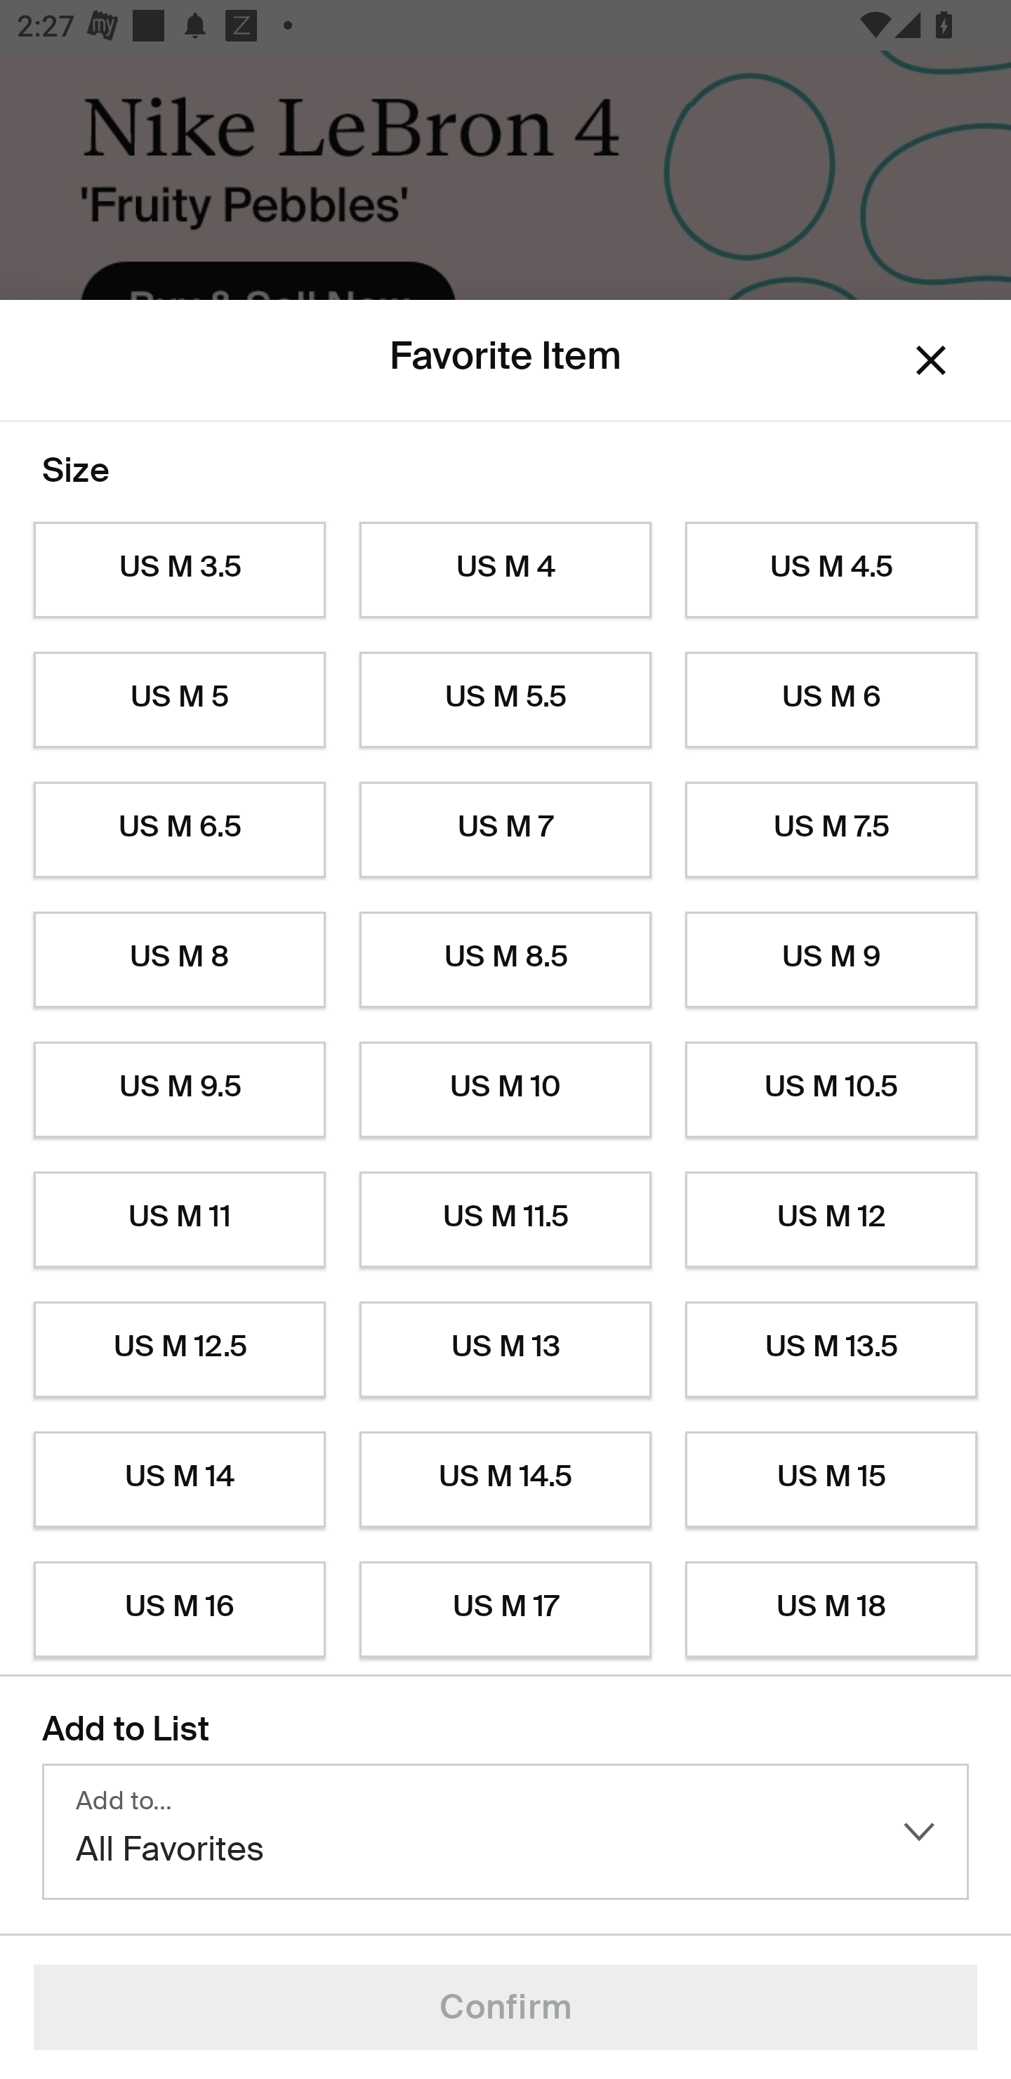 This screenshot has width=1011, height=2079. Describe the element at coordinates (831, 1350) in the screenshot. I see `US M 13.5` at that location.